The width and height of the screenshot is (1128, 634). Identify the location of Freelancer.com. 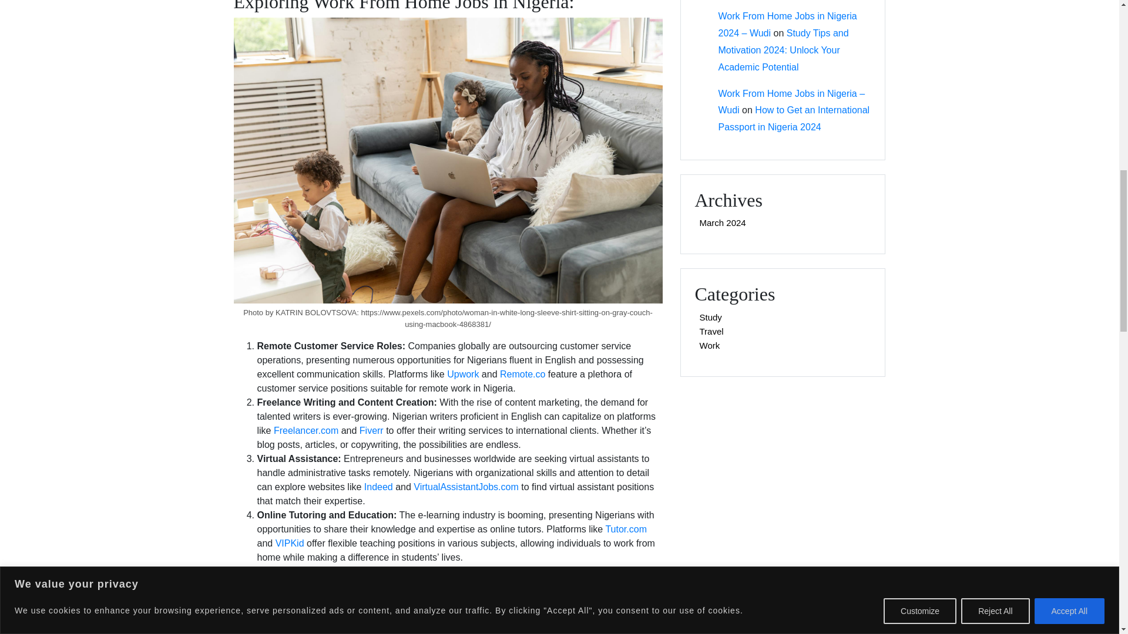
(306, 430).